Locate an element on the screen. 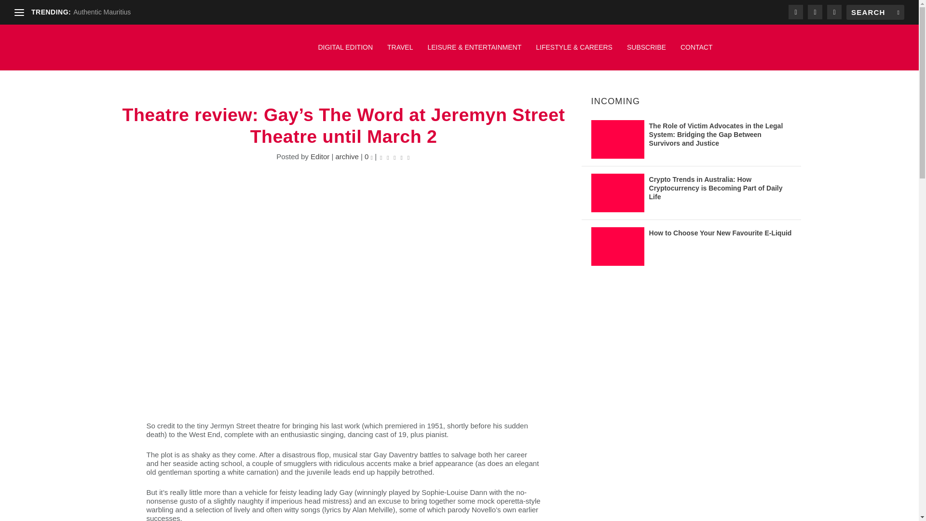 Image resolution: width=926 pixels, height=521 pixels. 0 is located at coordinates (368, 156).